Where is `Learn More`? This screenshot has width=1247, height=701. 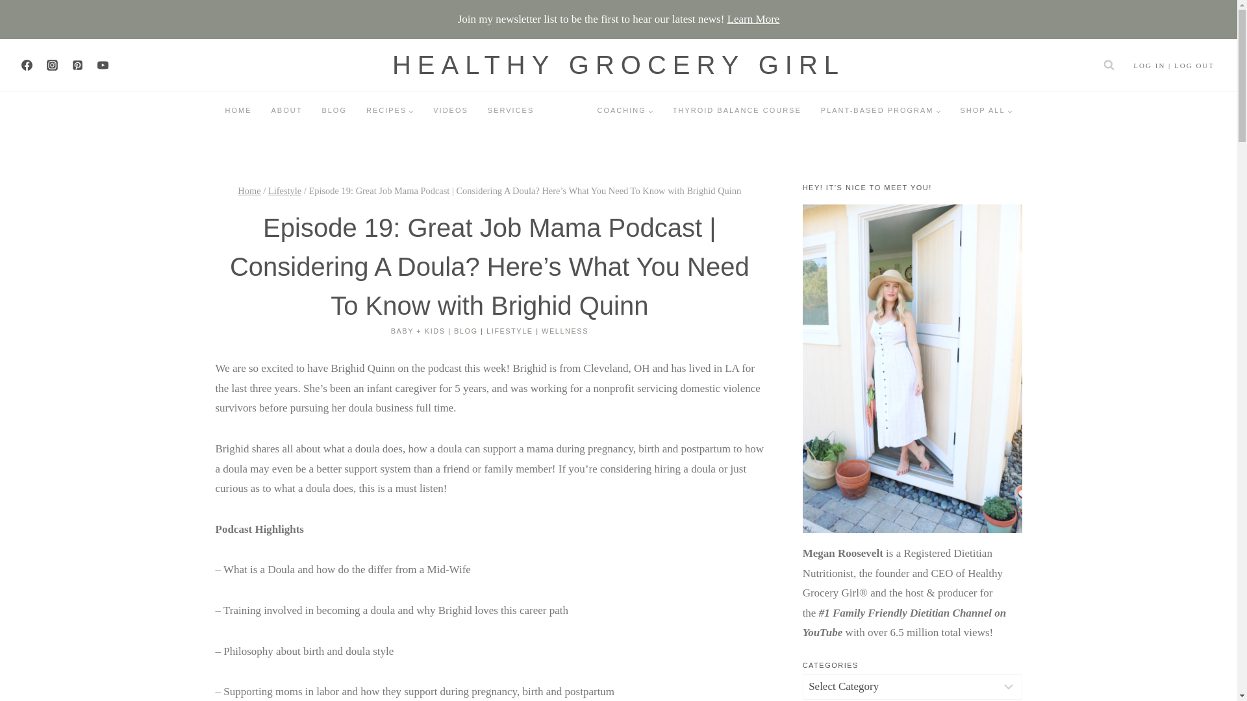
Learn More is located at coordinates (753, 19).